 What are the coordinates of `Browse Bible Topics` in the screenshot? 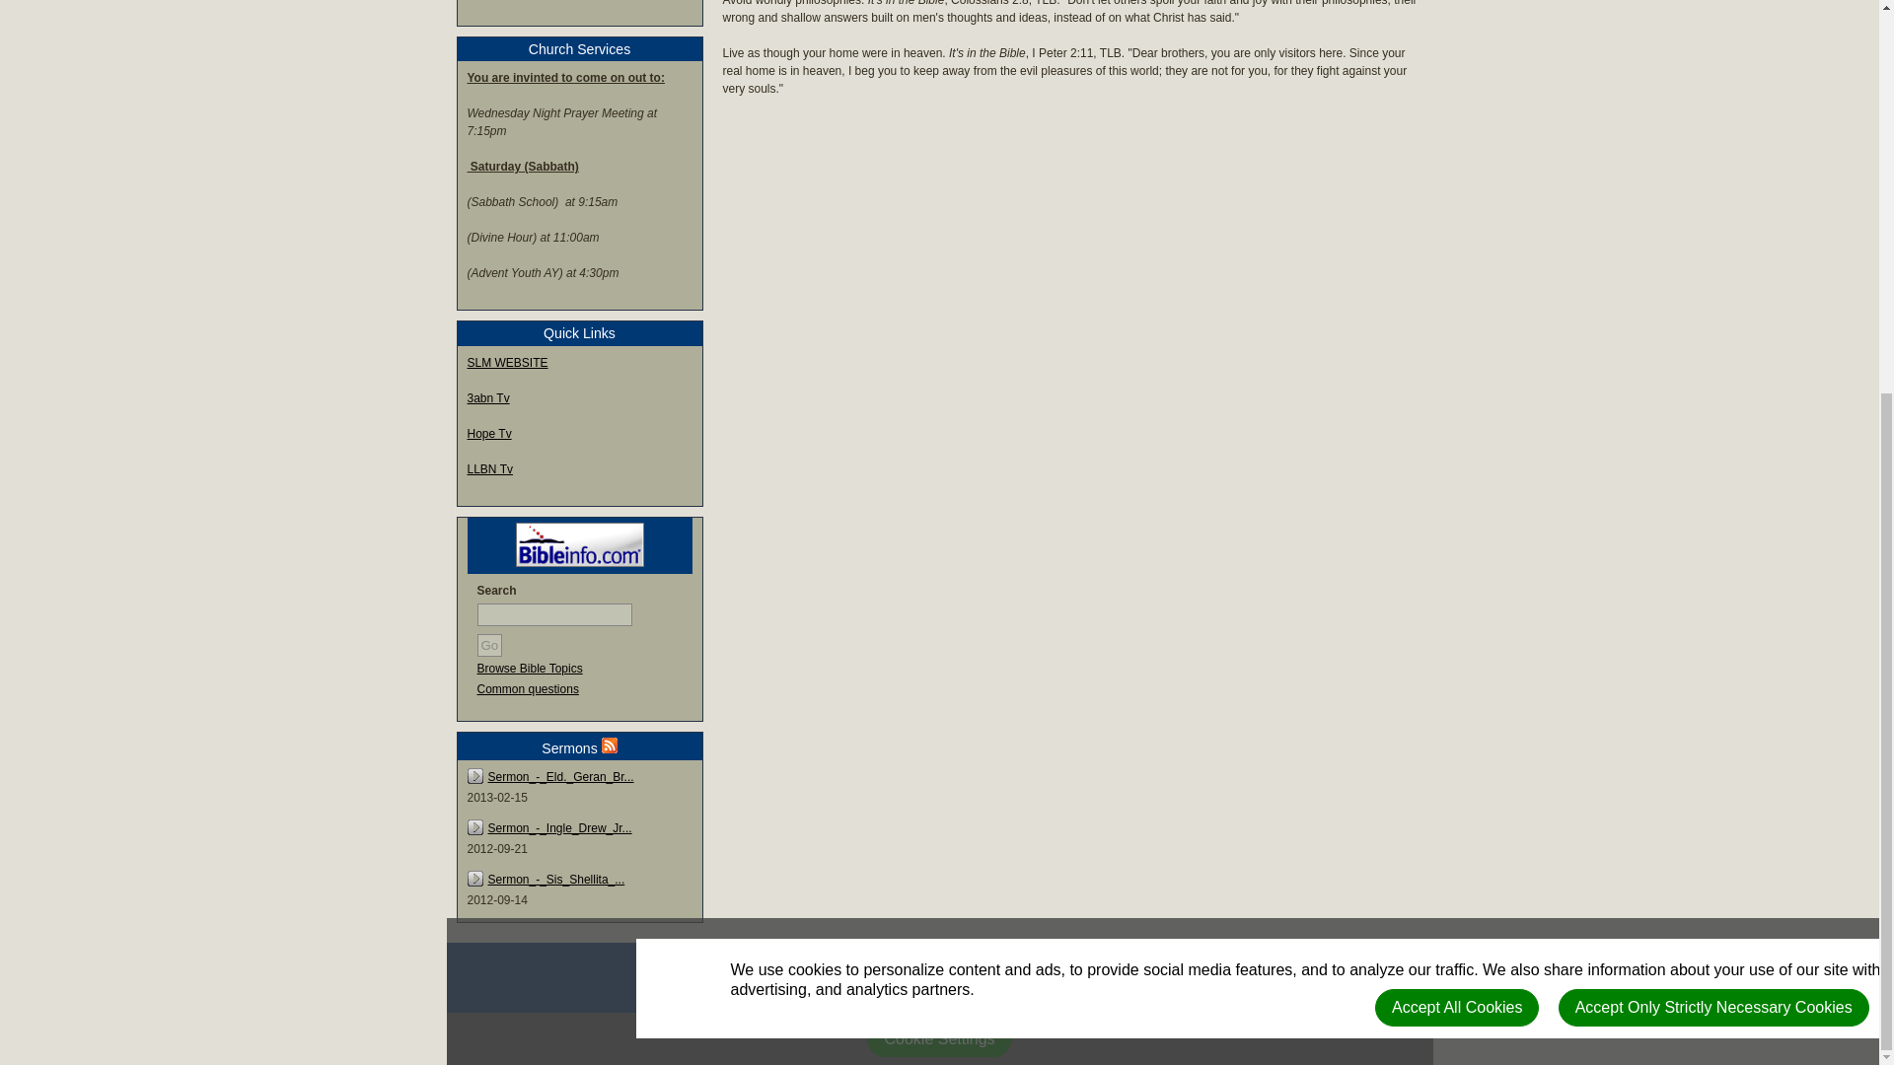 It's located at (530, 668).